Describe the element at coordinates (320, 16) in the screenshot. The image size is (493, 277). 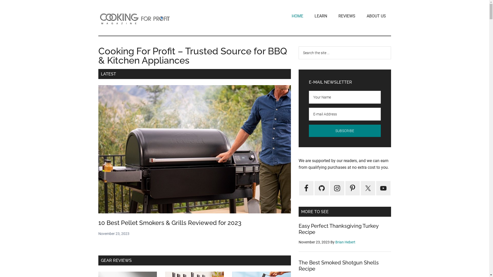
I see `LEARN` at that location.